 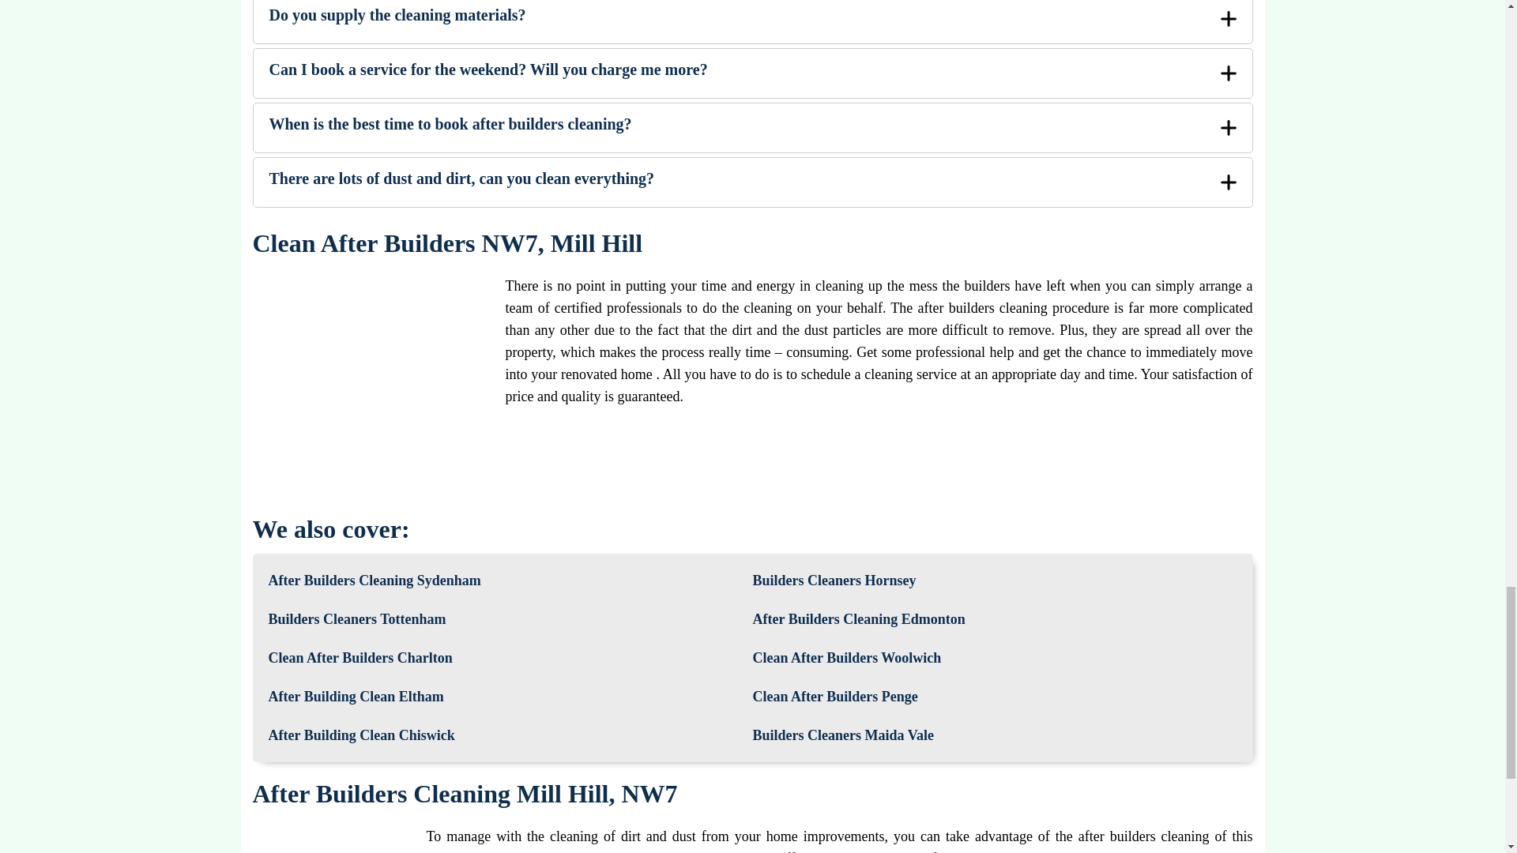 What do you see at coordinates (858, 619) in the screenshot?
I see `After Builders Cleaning Edmonton` at bounding box center [858, 619].